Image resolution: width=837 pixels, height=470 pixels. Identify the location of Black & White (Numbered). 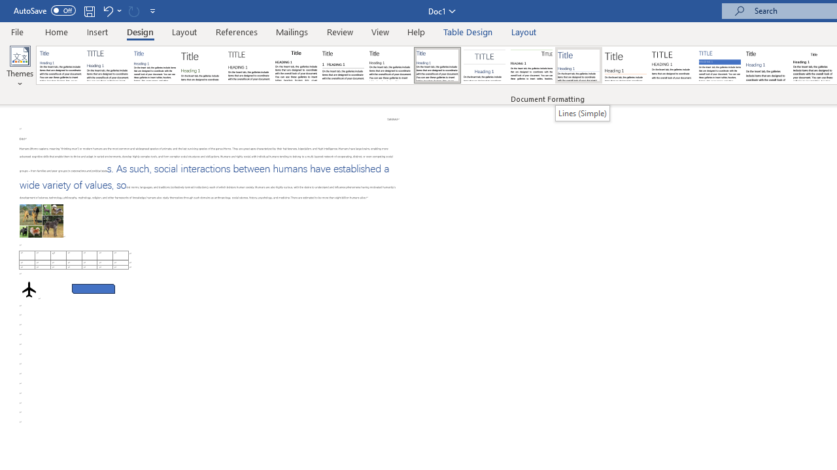
(343, 65).